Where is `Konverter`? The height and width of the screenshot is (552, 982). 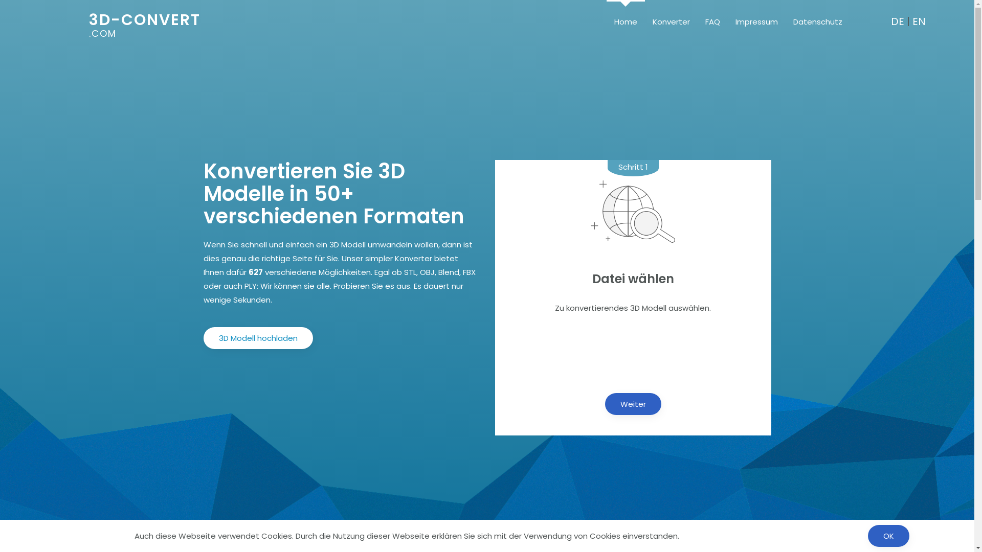 Konverter is located at coordinates (671, 21).